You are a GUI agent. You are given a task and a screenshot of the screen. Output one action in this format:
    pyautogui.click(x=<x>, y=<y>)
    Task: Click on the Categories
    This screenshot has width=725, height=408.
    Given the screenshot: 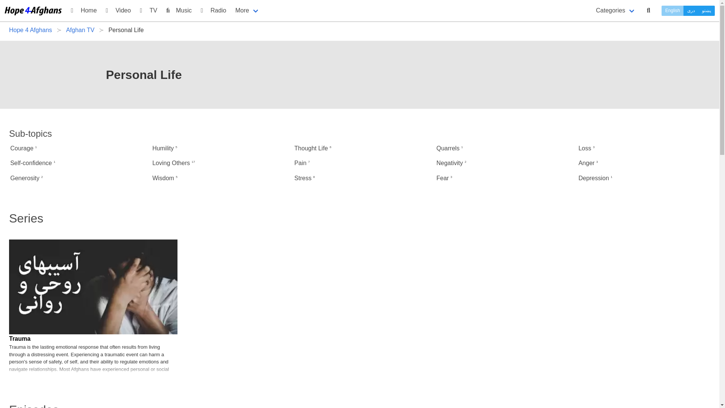 What is the action you would take?
    pyautogui.click(x=615, y=10)
    